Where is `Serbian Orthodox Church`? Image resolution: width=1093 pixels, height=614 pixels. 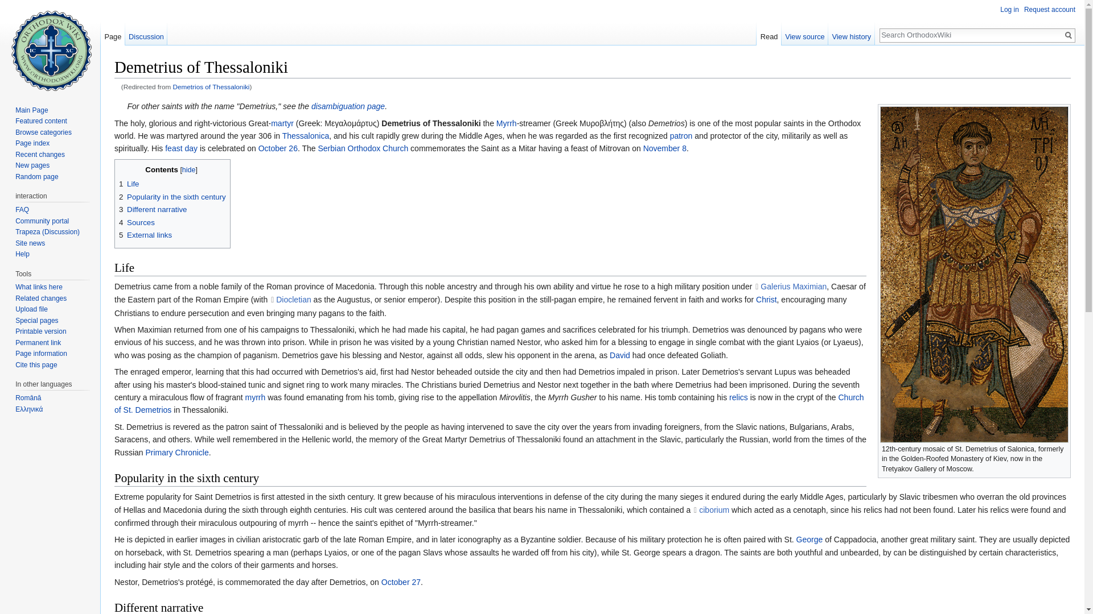 Serbian Orthodox Church is located at coordinates (363, 148).